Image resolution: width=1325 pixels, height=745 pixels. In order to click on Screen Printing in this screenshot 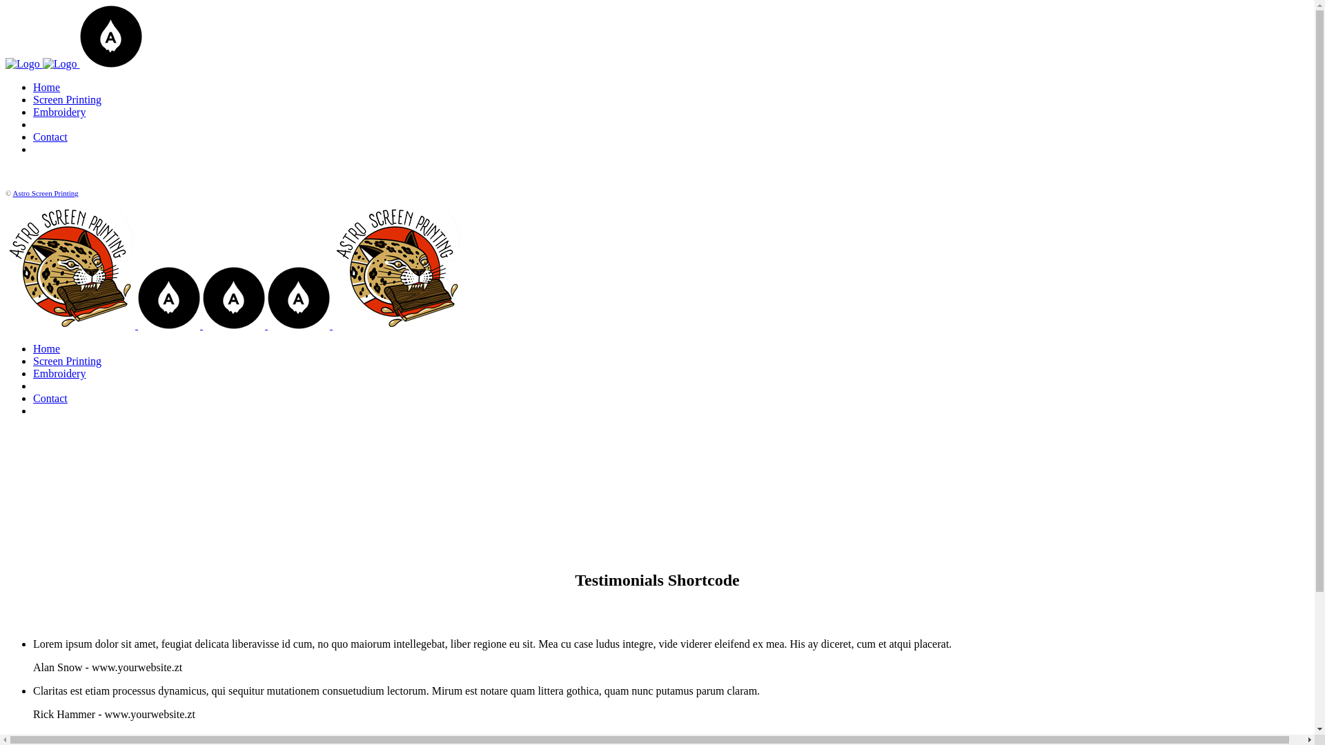, I will do `click(68, 361)`.